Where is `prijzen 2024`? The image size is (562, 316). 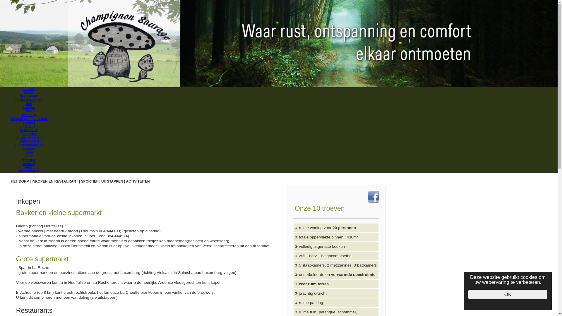
prijzen 2024 is located at coordinates (29, 141).